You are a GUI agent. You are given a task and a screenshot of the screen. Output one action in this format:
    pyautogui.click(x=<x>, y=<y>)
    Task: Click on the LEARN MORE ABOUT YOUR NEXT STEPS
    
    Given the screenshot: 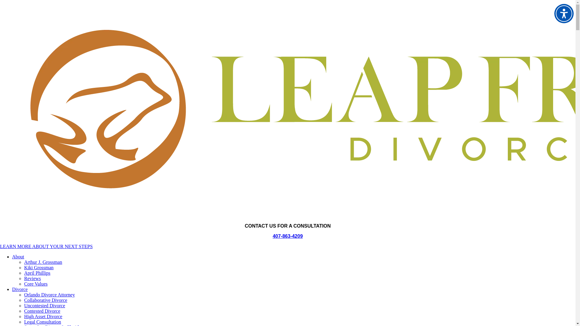 What is the action you would take?
    pyautogui.click(x=47, y=246)
    